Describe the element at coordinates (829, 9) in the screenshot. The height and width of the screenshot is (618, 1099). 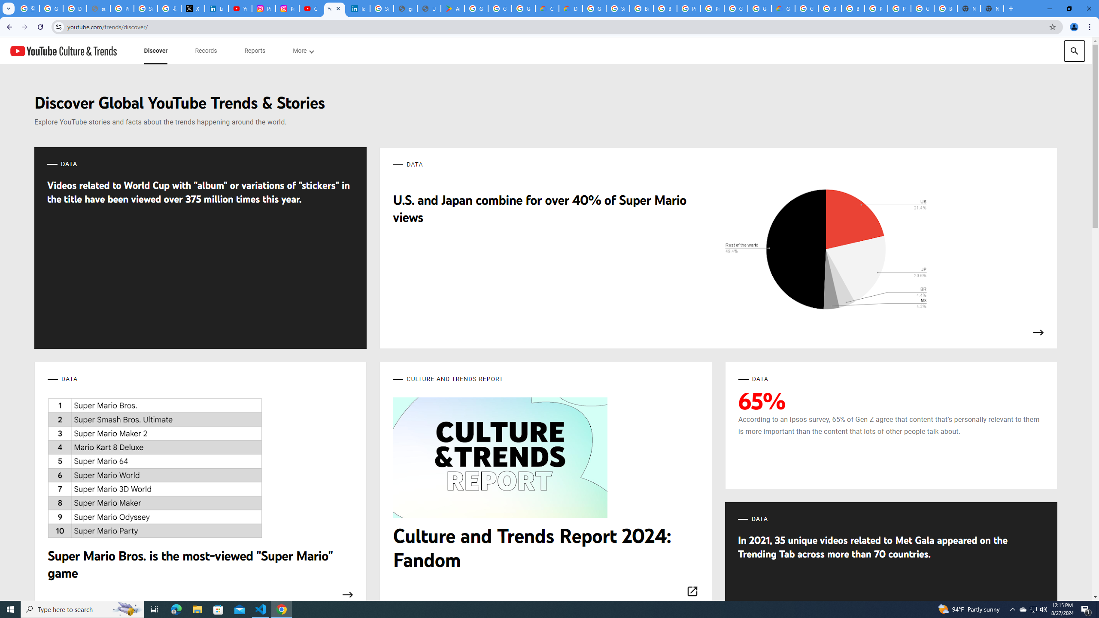
I see `Browse Chrome as a guest - Computer - Google Chrome Help` at that location.